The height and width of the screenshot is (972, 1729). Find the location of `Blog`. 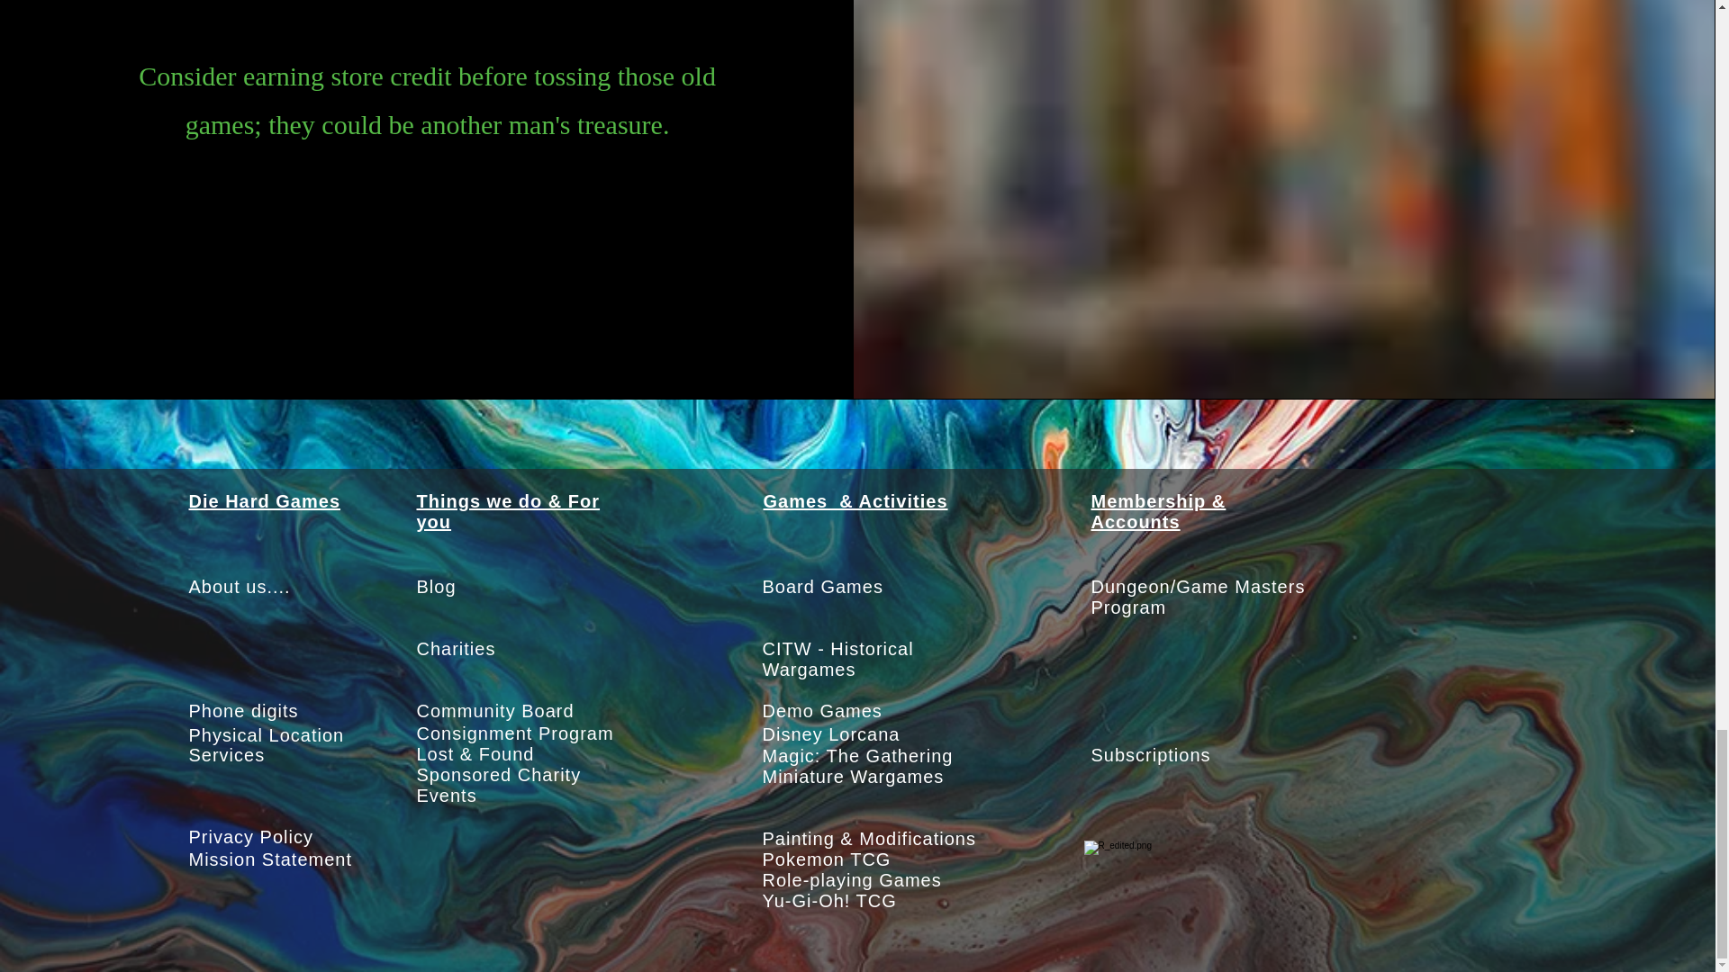

Blog is located at coordinates (436, 587).